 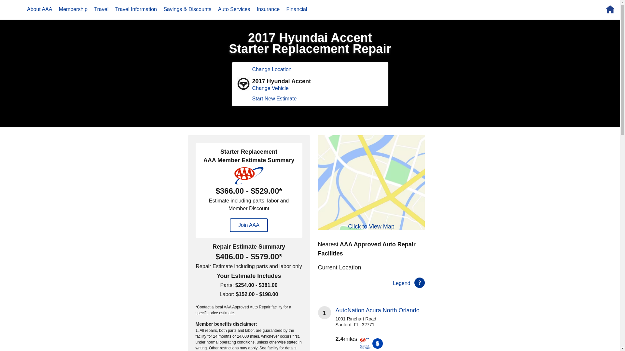 I want to click on Financial, so click(x=297, y=9).